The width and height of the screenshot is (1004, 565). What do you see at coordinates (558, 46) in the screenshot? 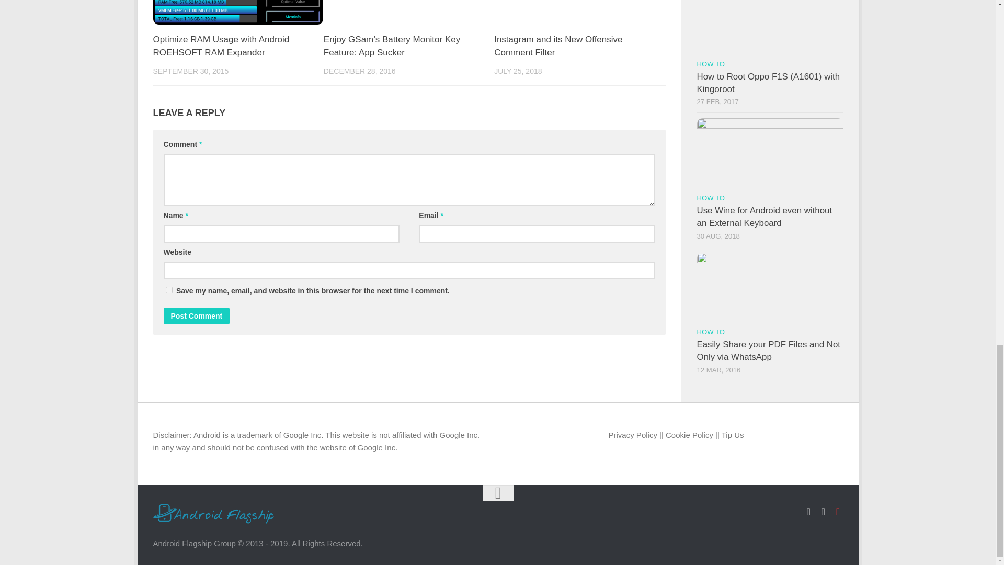
I see `Instagram and its New Offensive Comment Filter` at bounding box center [558, 46].